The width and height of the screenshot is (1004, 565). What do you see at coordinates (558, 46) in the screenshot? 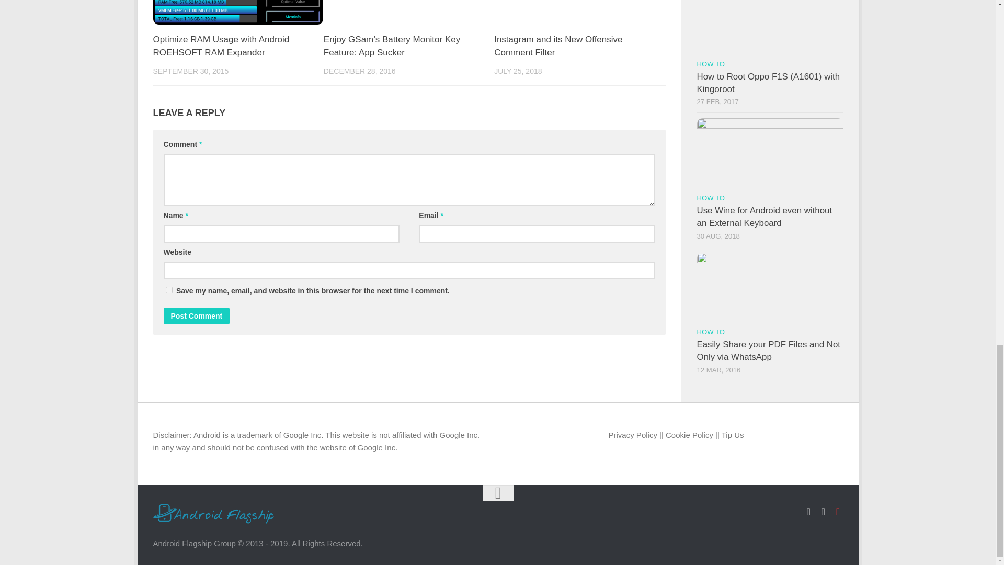
I see `Instagram and its New Offensive Comment Filter` at bounding box center [558, 46].